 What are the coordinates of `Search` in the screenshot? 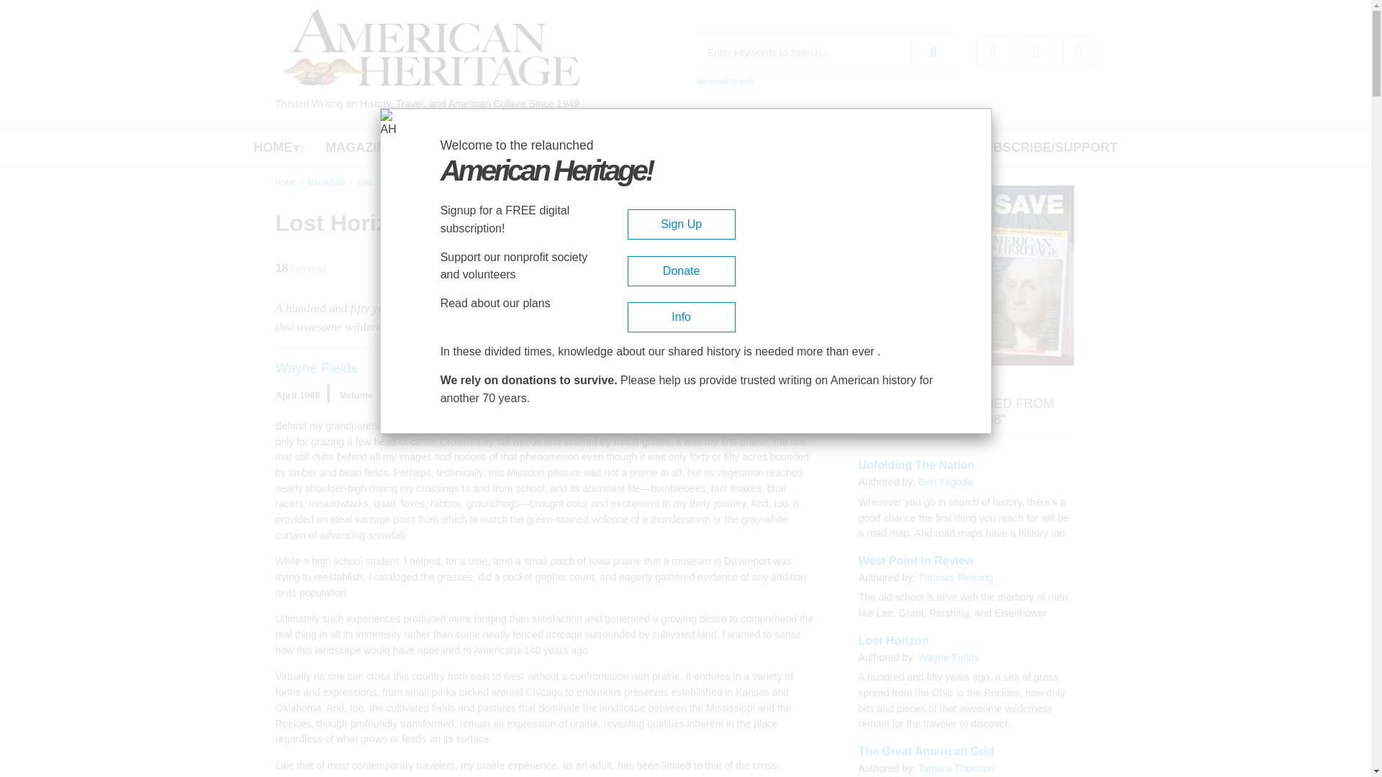 It's located at (933, 52).